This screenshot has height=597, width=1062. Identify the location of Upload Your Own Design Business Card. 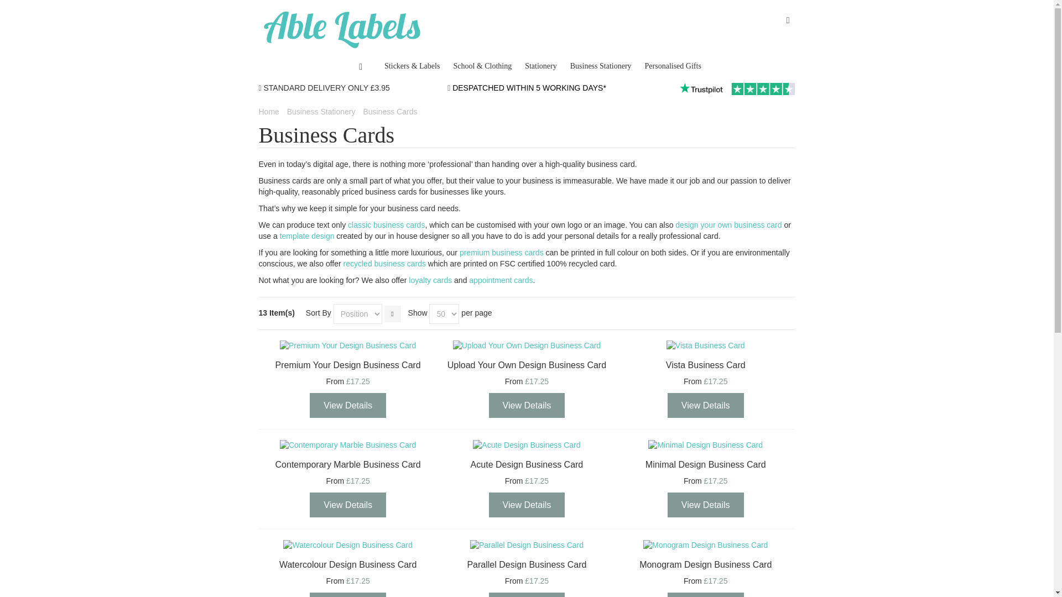
(527, 346).